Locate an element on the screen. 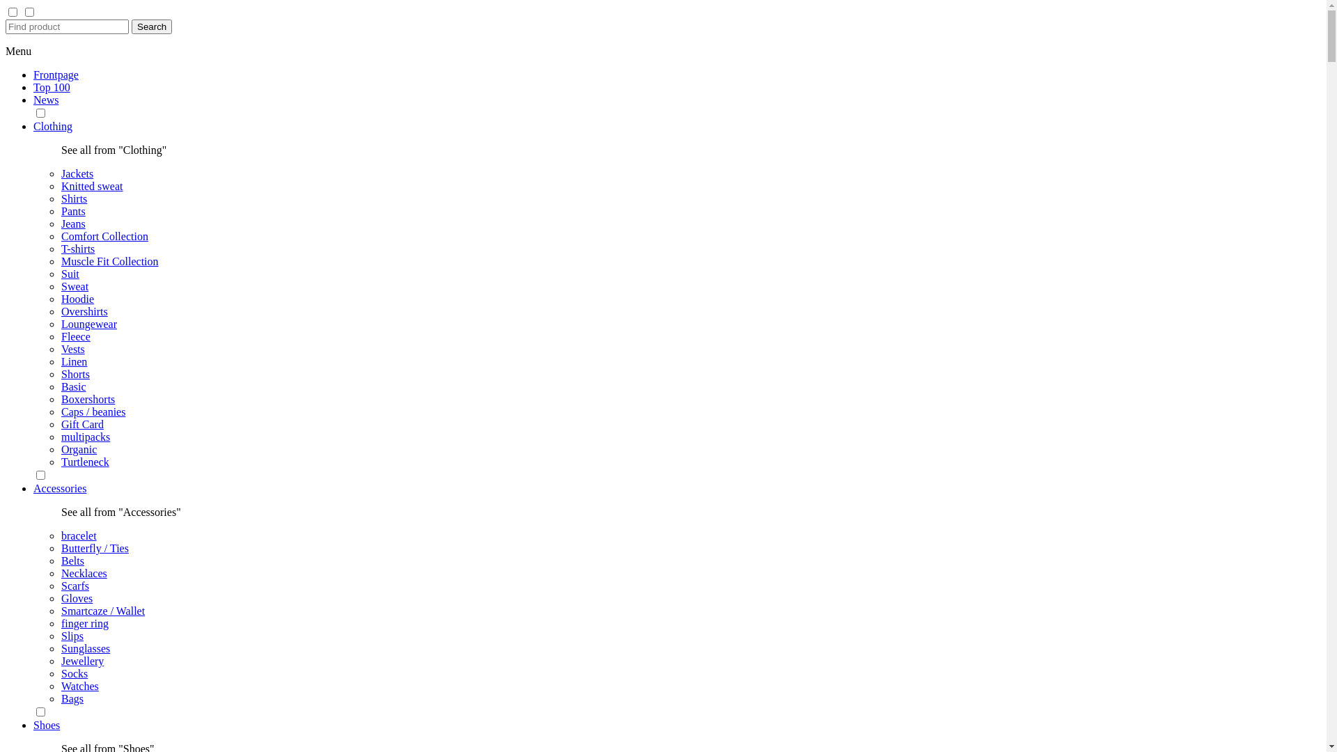  Smartcaze / Wallet is located at coordinates (103, 611).